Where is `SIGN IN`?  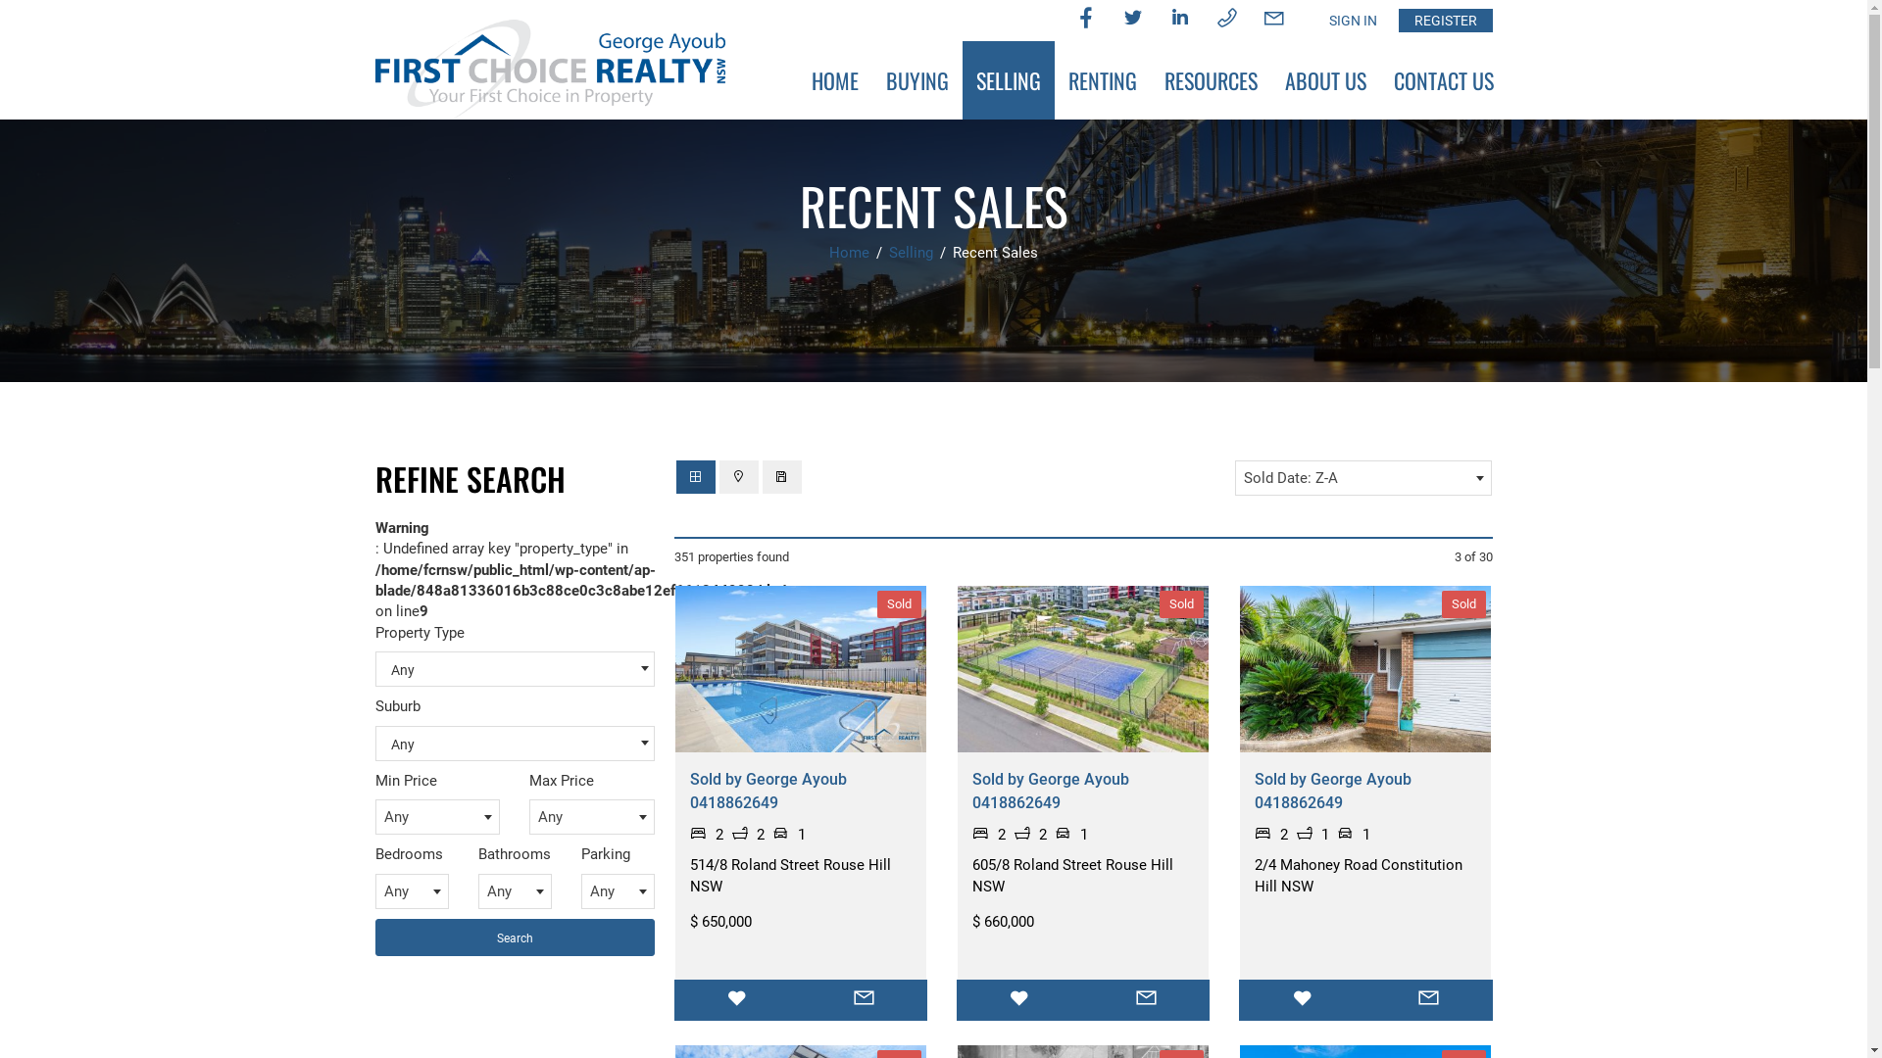
SIGN IN is located at coordinates (1353, 21).